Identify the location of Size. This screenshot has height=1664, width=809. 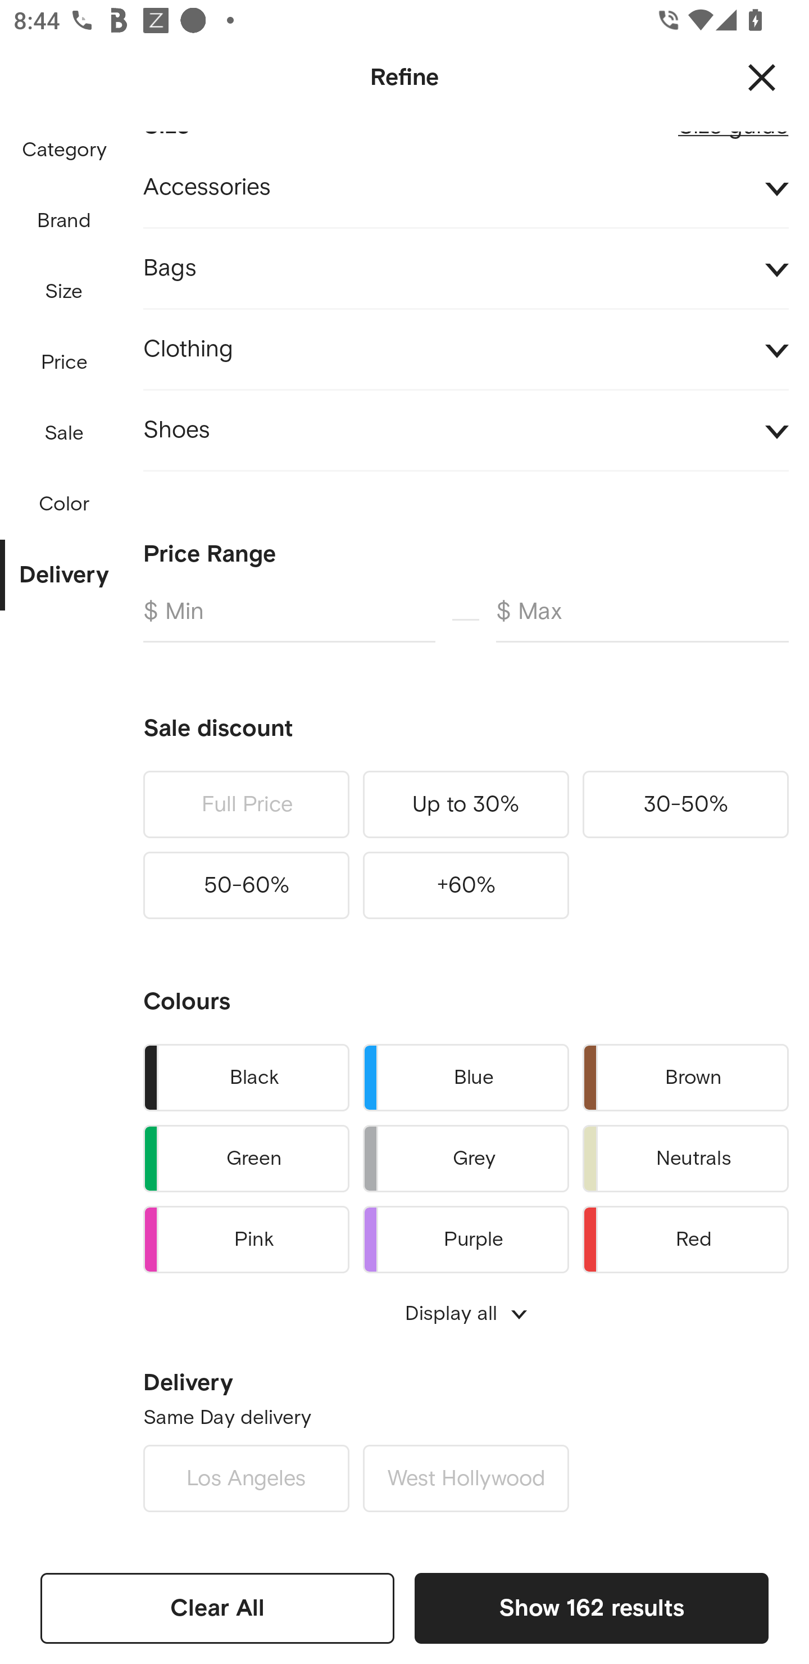
(63, 292).